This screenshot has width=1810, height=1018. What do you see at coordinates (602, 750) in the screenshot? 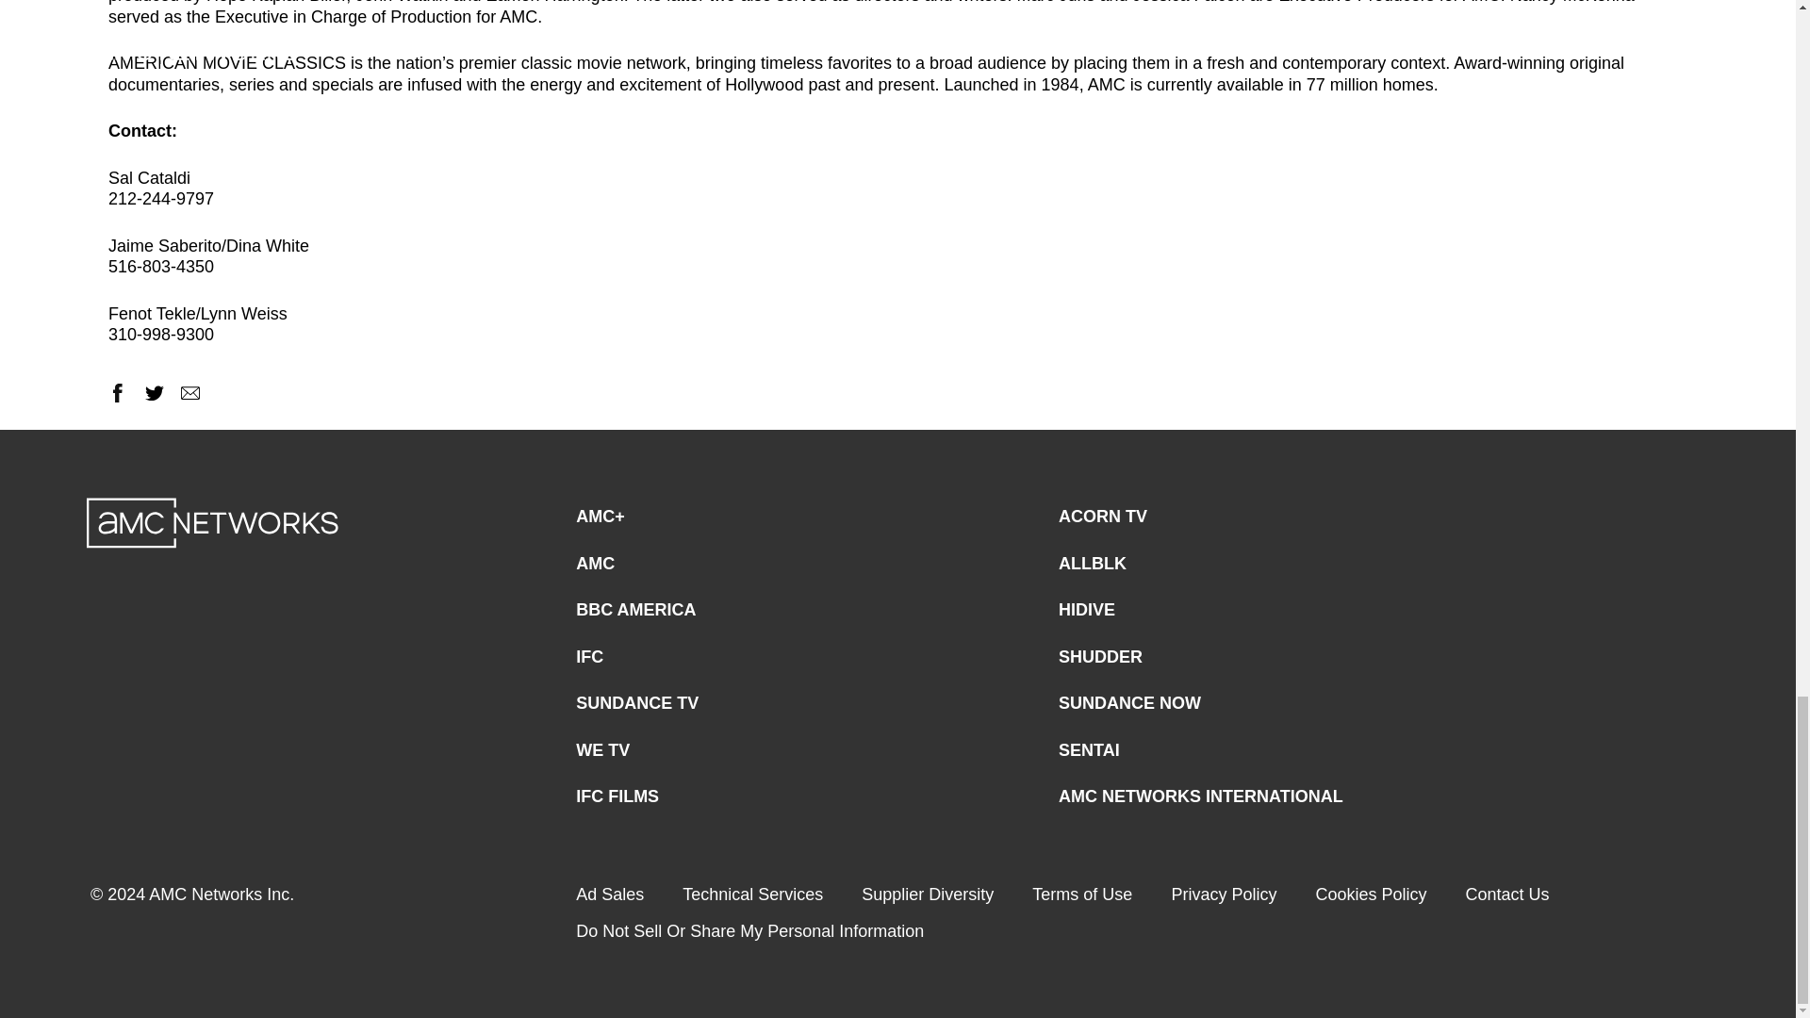
I see `WE TV` at bounding box center [602, 750].